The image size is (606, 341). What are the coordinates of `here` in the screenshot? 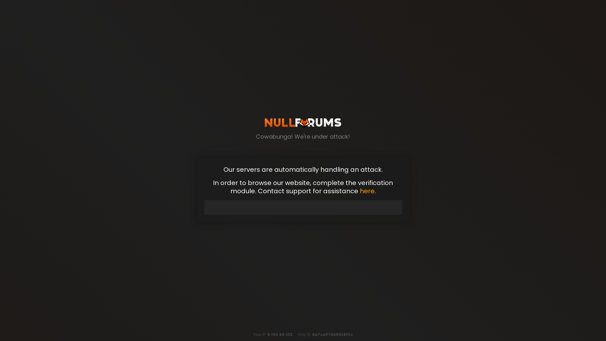 It's located at (367, 191).